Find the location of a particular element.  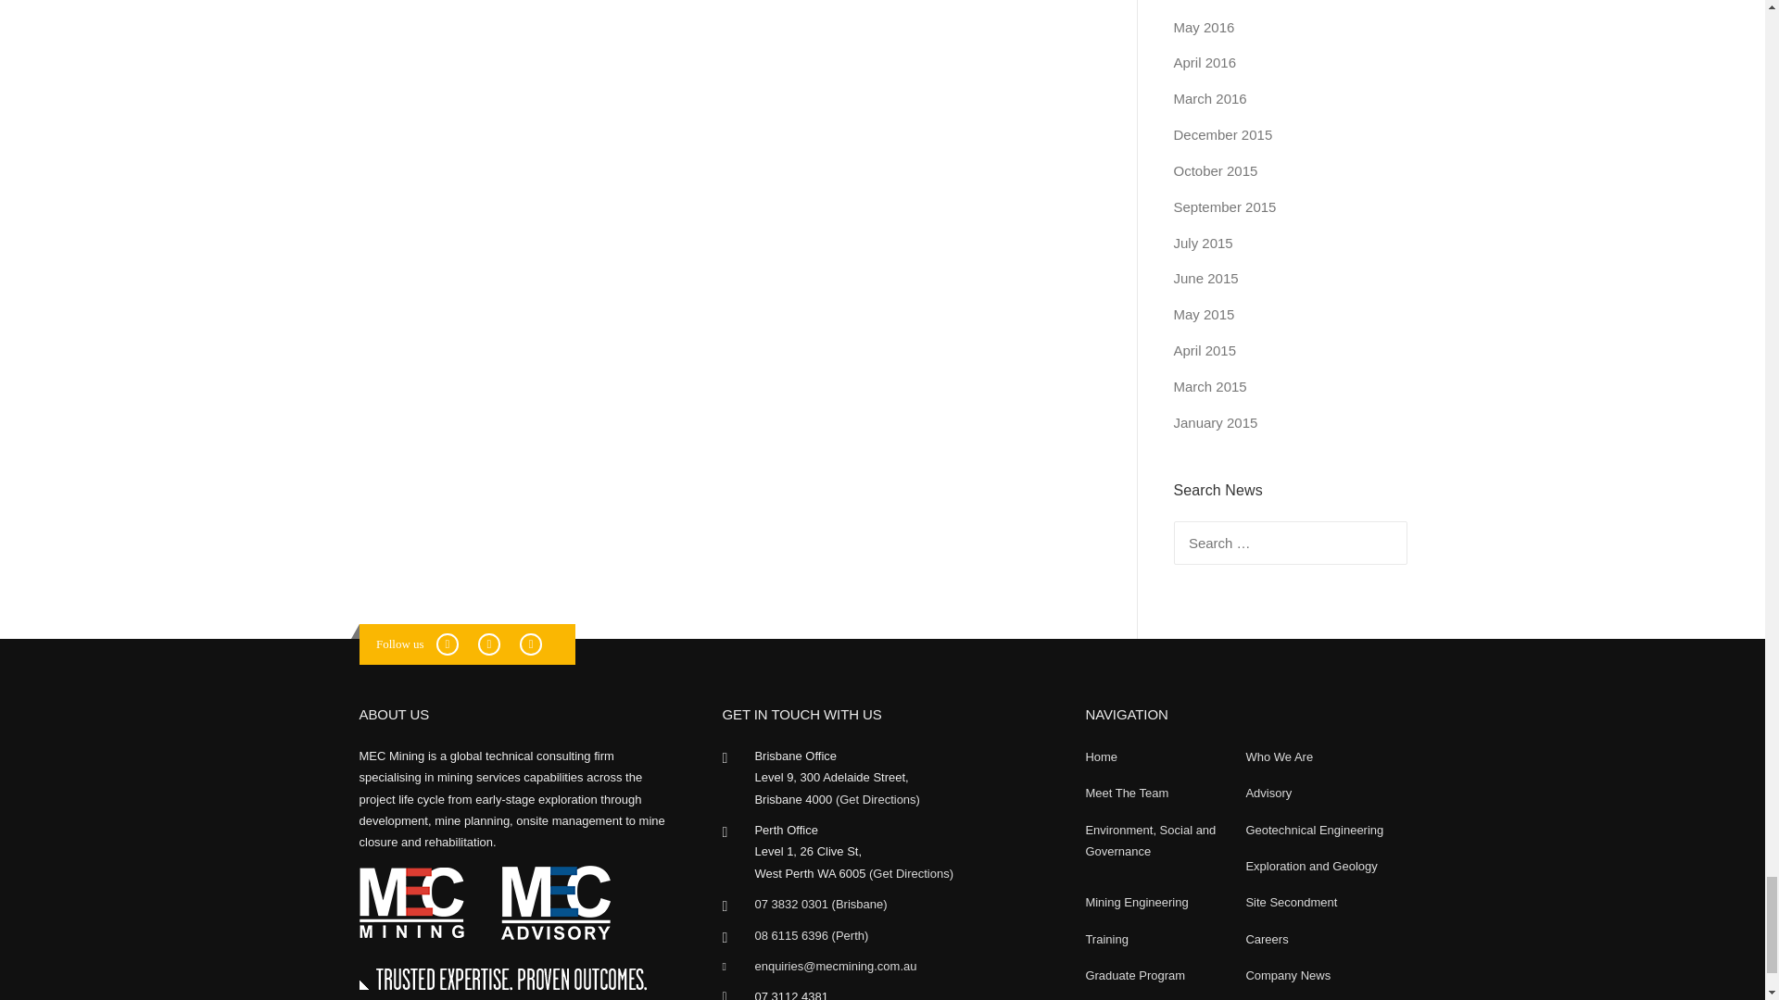

Youtube is located at coordinates (537, 644).